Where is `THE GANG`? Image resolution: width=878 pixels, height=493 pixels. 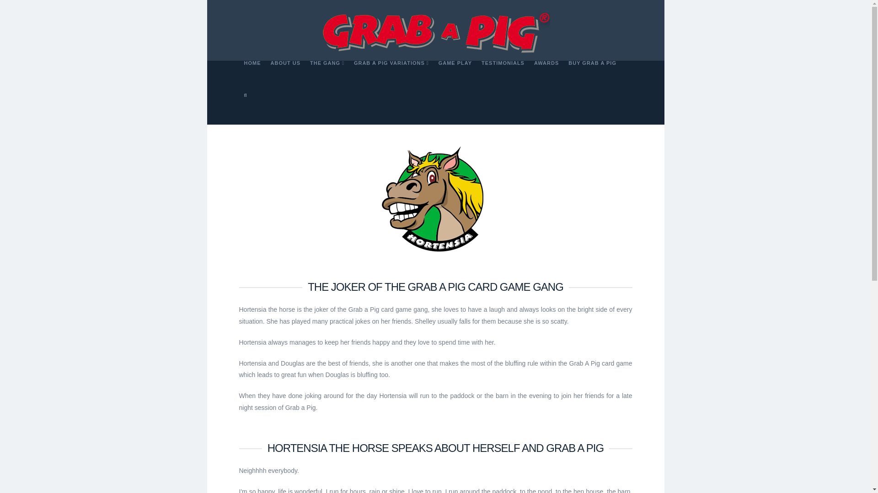 THE GANG is located at coordinates (327, 77).